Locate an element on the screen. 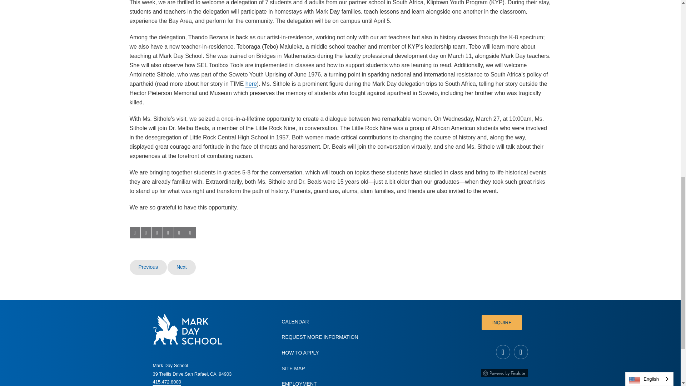 This screenshot has width=686, height=386. Share to Facebook is located at coordinates (134, 233).